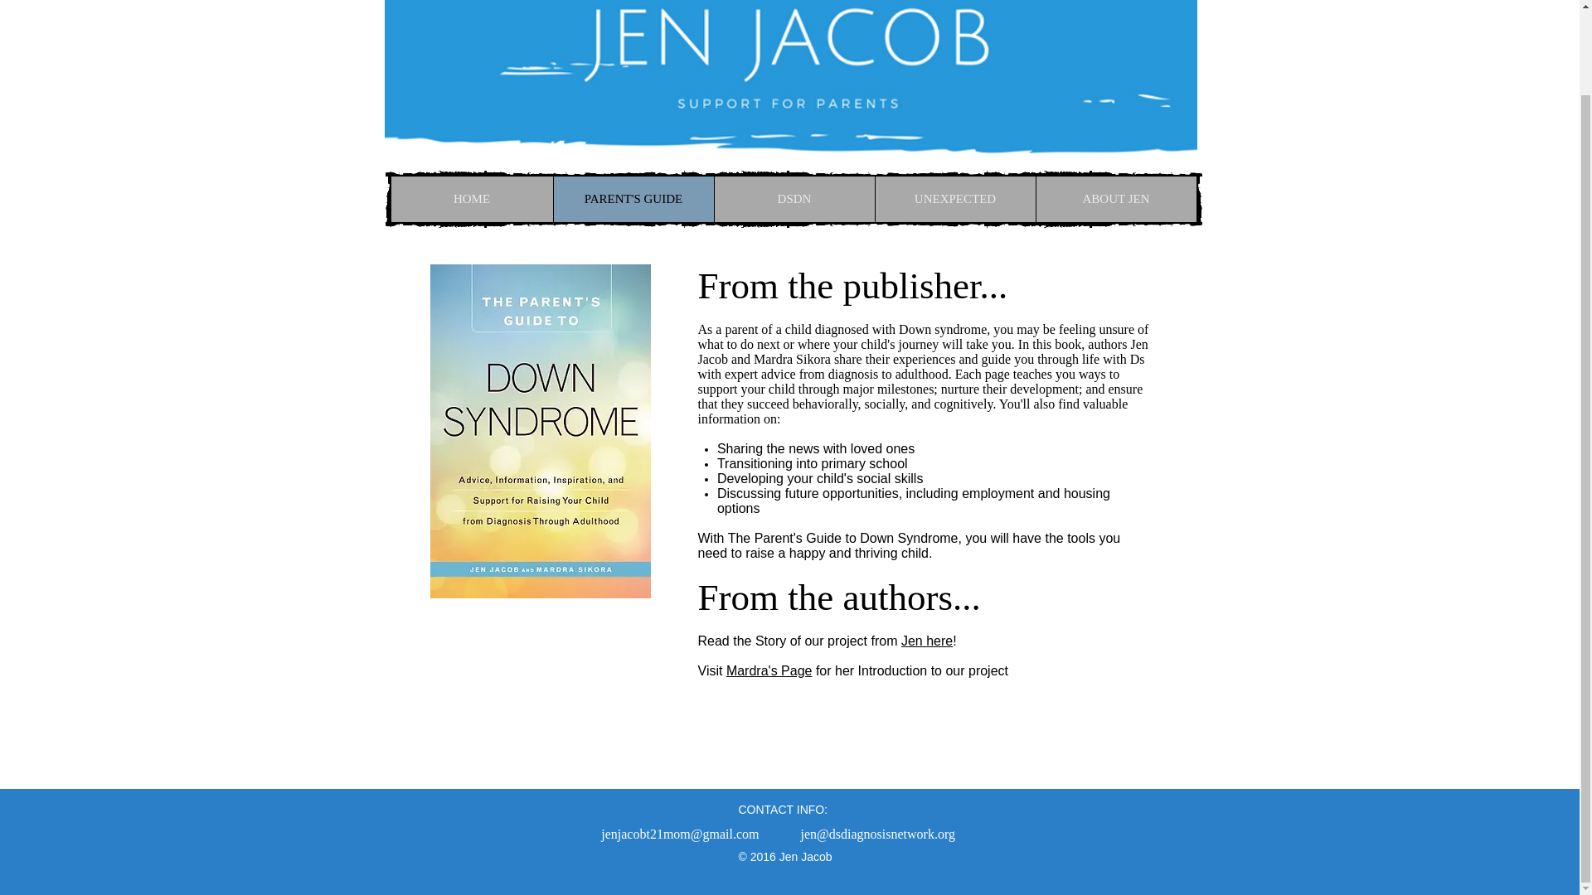 The image size is (1592, 895). Describe the element at coordinates (954, 199) in the screenshot. I see `UNEXPECTED` at that location.